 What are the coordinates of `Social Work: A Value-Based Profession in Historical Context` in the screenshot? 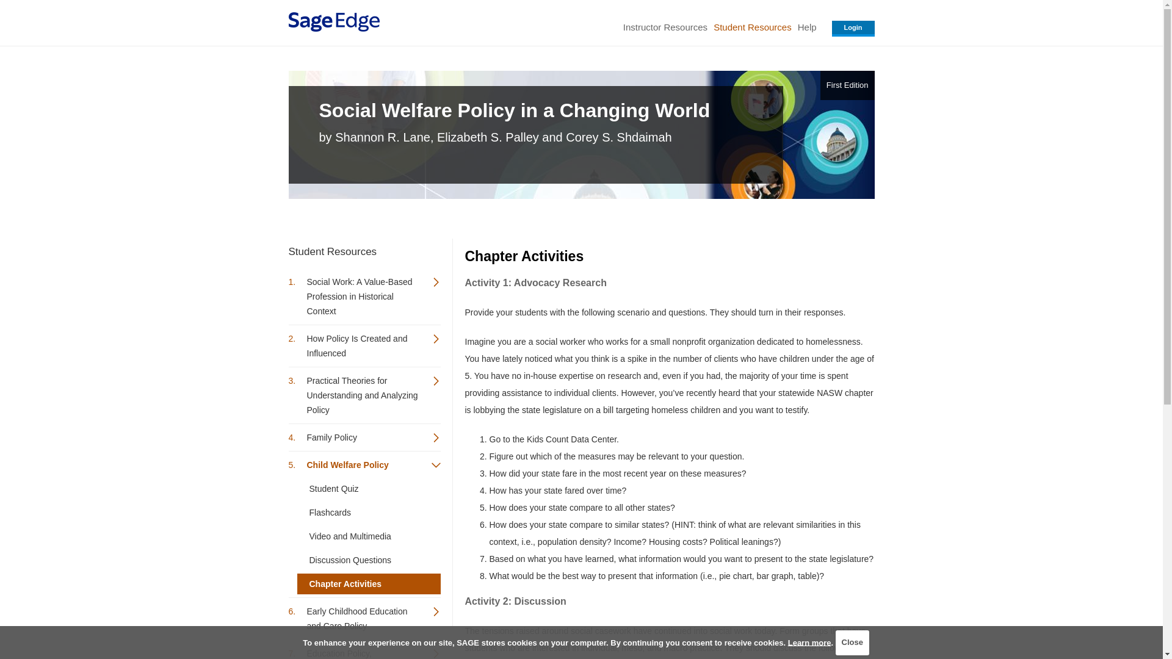 It's located at (364, 297).